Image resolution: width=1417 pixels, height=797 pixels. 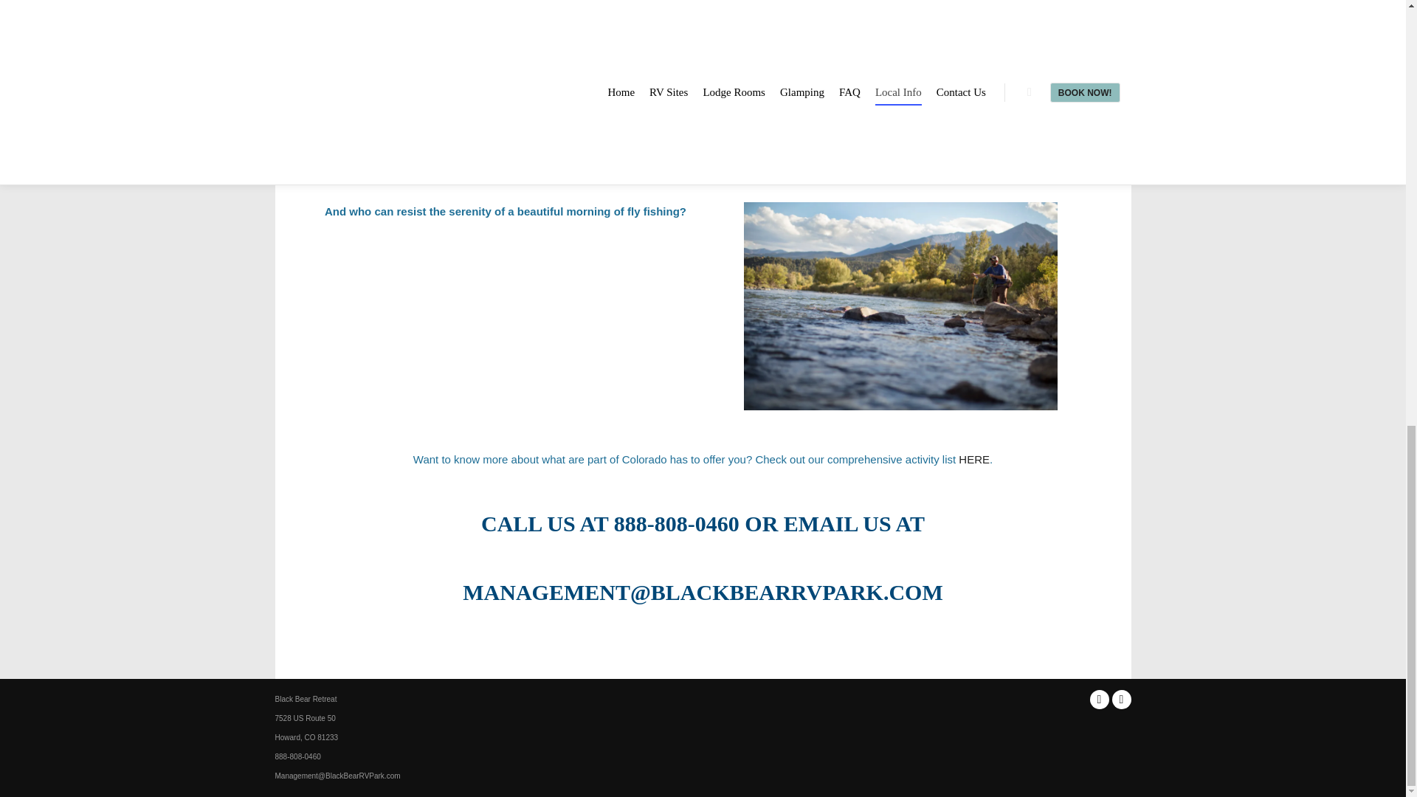 What do you see at coordinates (974, 459) in the screenshot?
I see `HERE` at bounding box center [974, 459].